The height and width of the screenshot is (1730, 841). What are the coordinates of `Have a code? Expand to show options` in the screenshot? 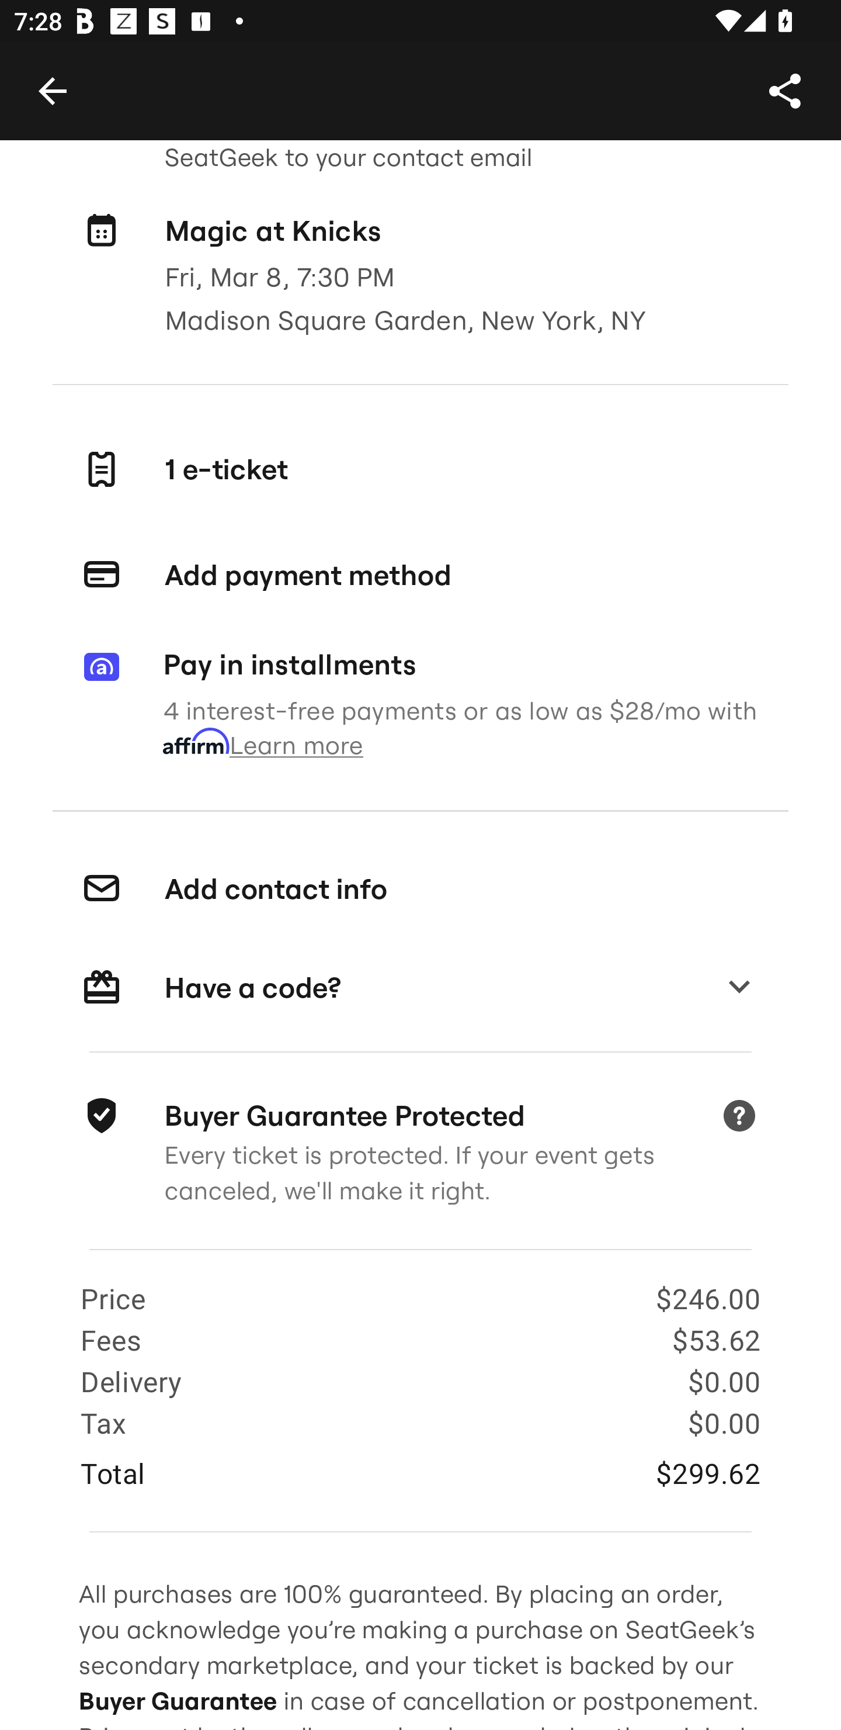 It's located at (420, 989).